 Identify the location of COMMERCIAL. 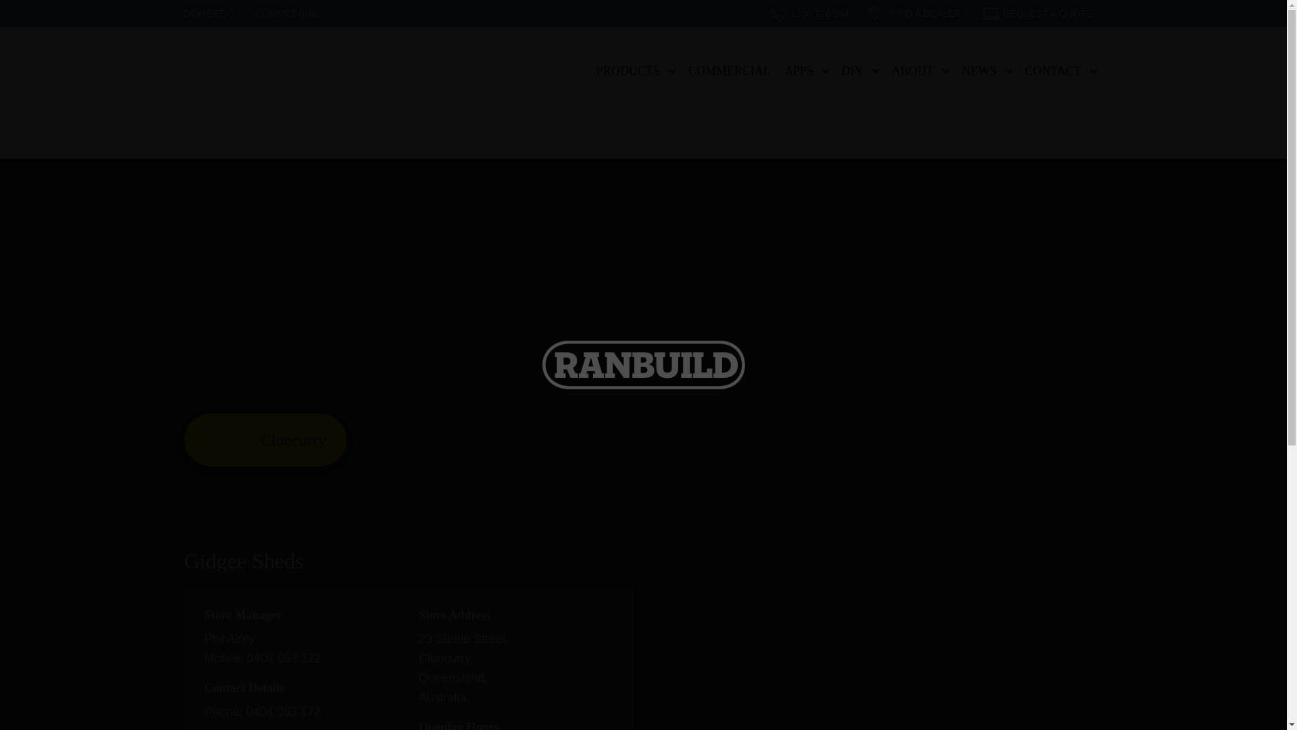
(730, 70).